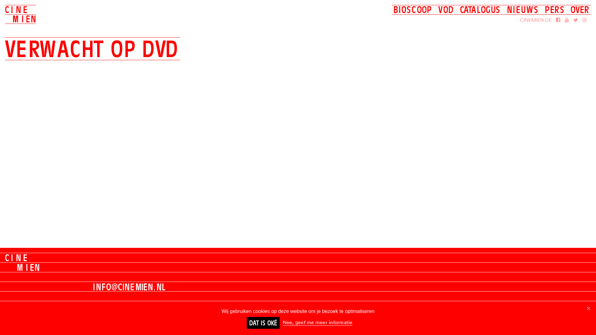 Image resolution: width=596 pixels, height=335 pixels. I want to click on NIEUWS, so click(523, 10).